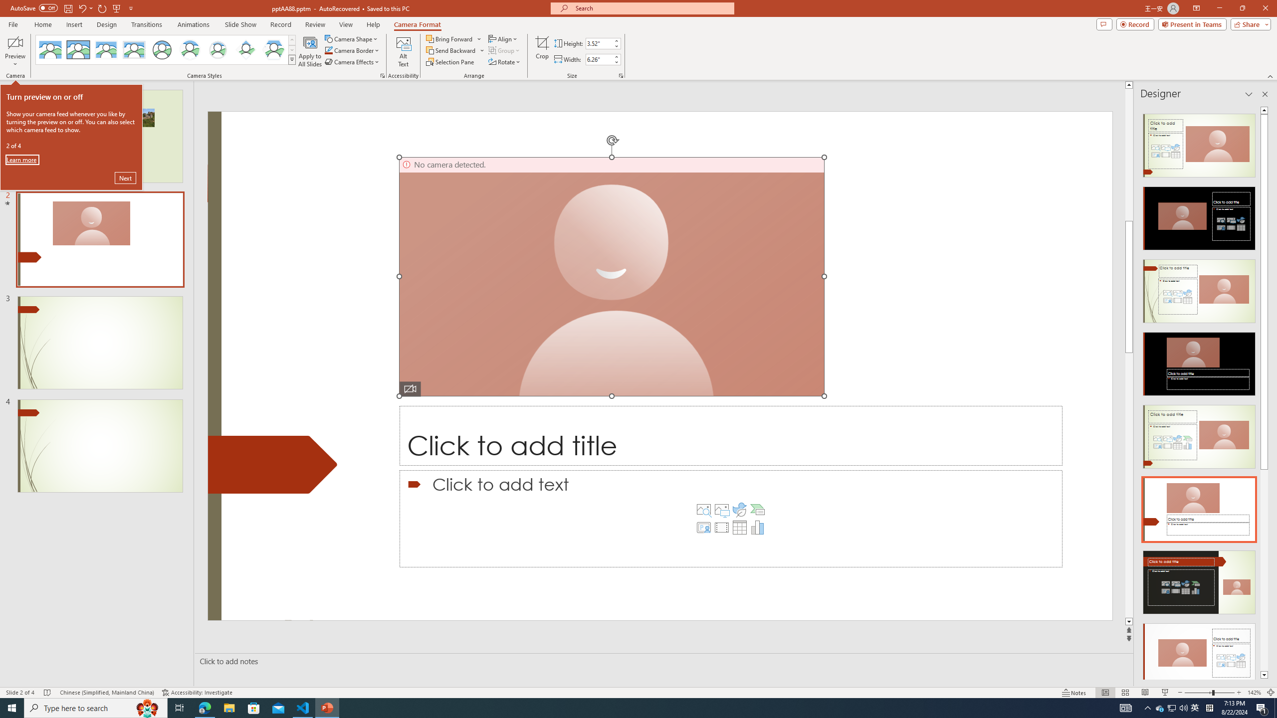 The height and width of the screenshot is (718, 1277). I want to click on Selection Pane..., so click(450, 62).